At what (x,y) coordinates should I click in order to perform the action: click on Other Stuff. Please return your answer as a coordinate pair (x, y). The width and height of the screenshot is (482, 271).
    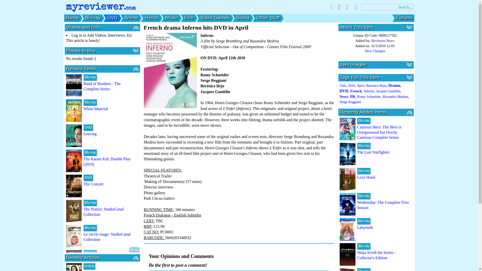
    Looking at the image, I should click on (268, 18).